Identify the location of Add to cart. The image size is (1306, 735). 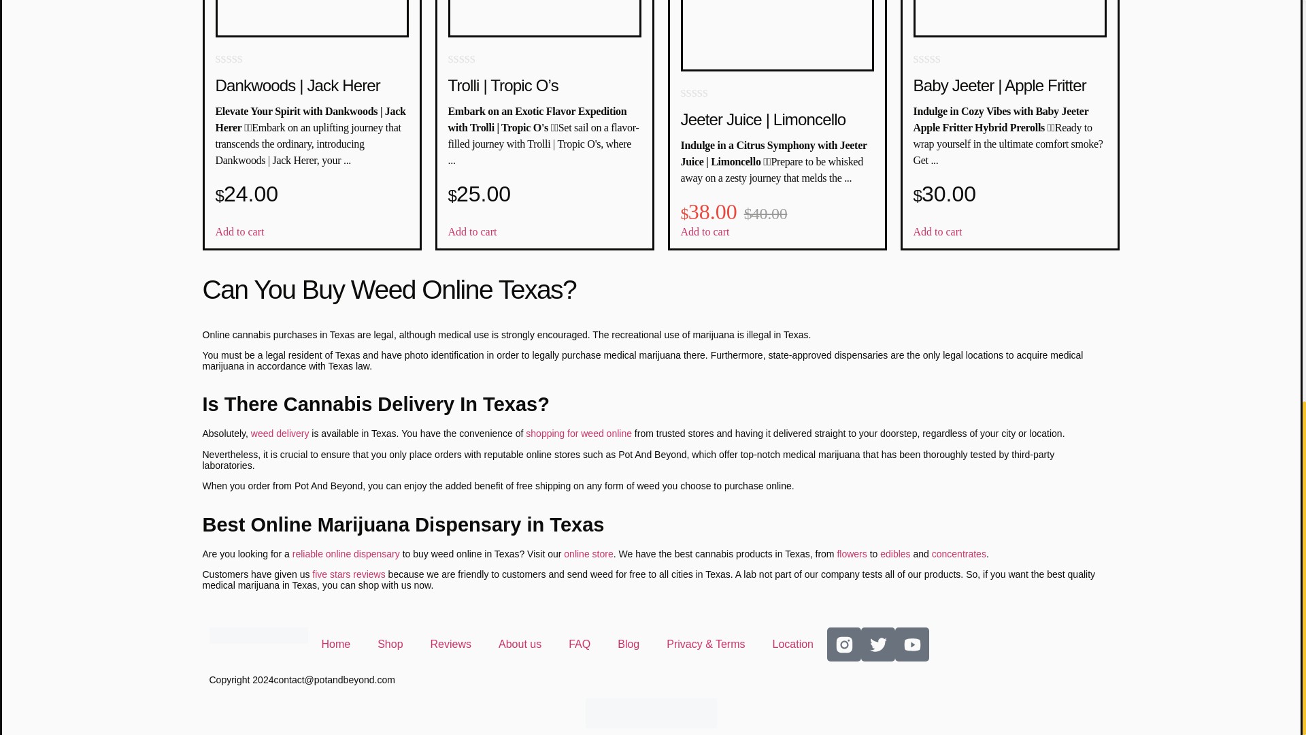
(937, 231).